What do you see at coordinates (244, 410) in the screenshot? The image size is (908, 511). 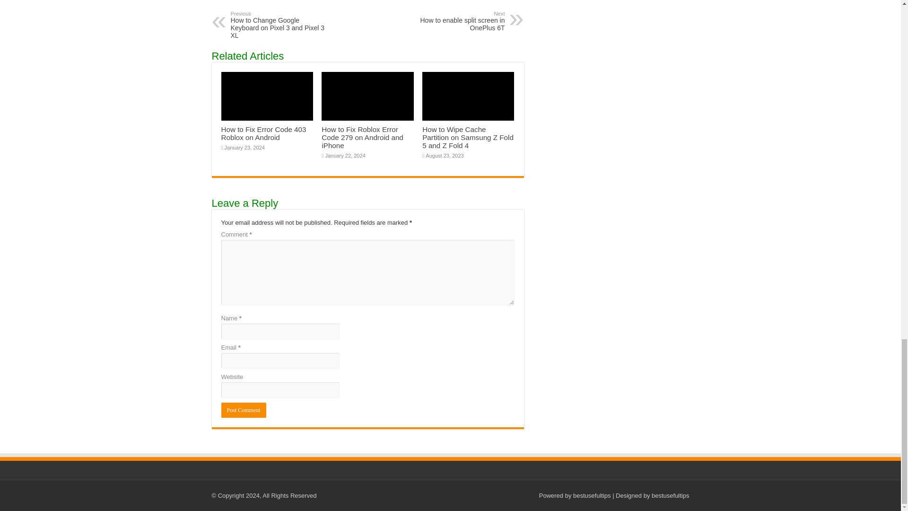 I see `Post Comment` at bounding box center [244, 410].